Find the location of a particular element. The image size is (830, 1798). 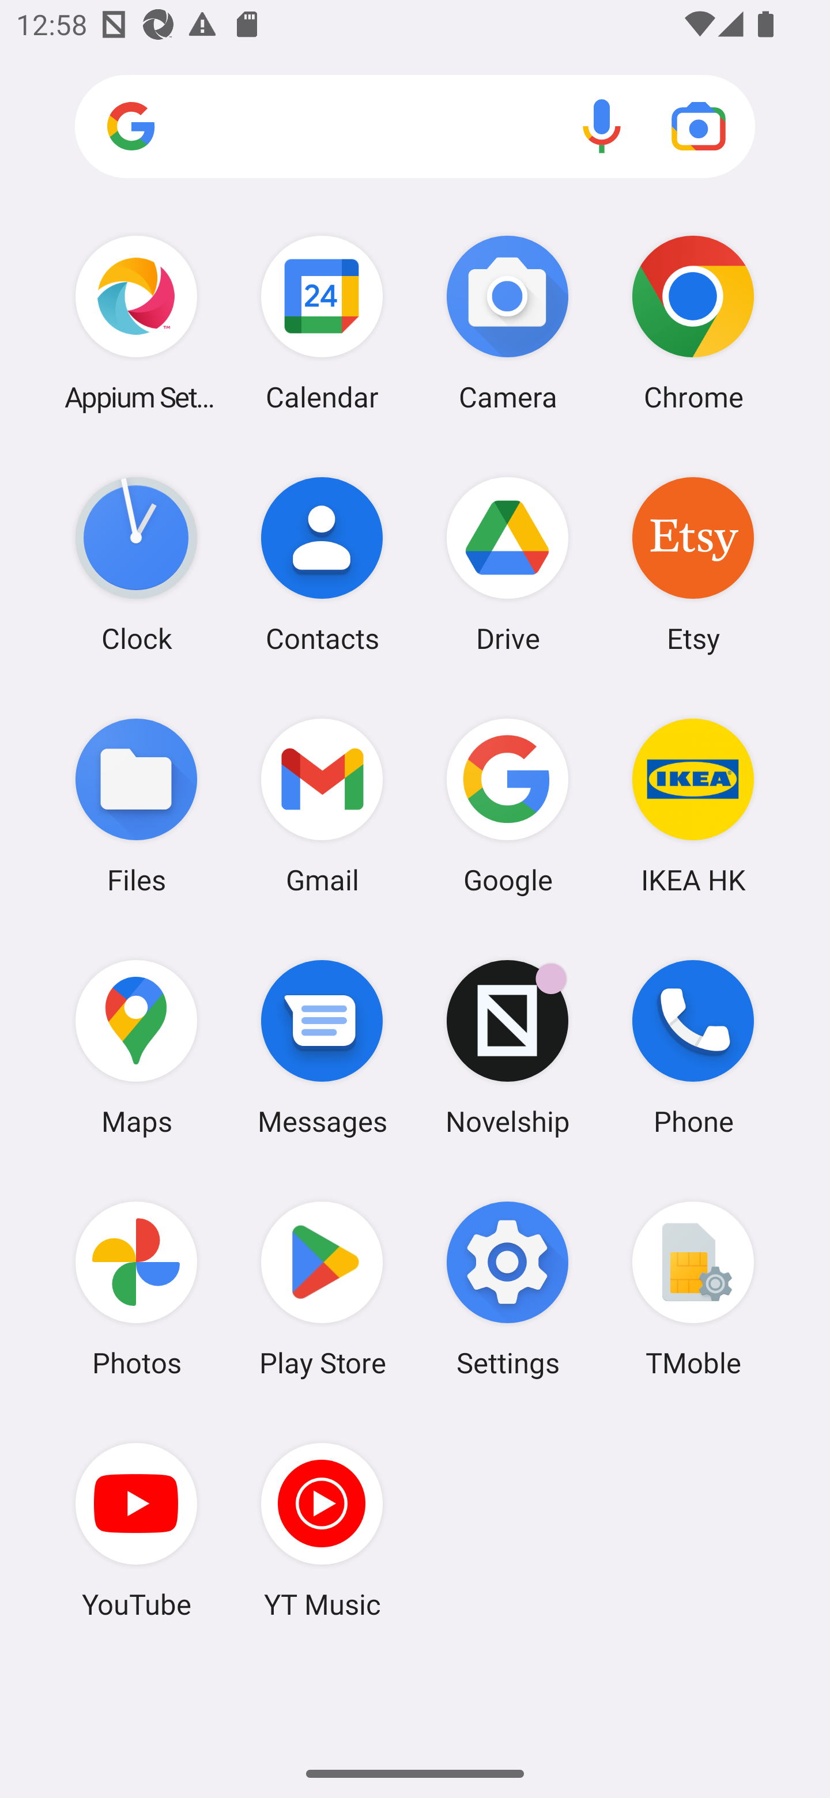

IKEA HK is located at coordinates (693, 805).